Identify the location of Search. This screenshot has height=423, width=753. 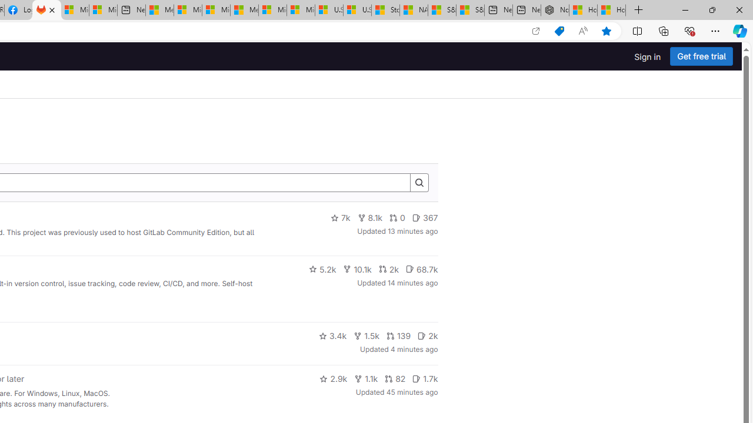
(419, 183).